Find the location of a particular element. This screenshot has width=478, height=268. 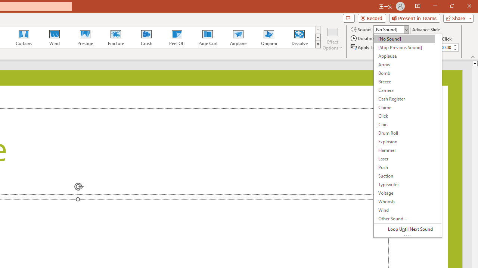

Prestige is located at coordinates (85, 37).